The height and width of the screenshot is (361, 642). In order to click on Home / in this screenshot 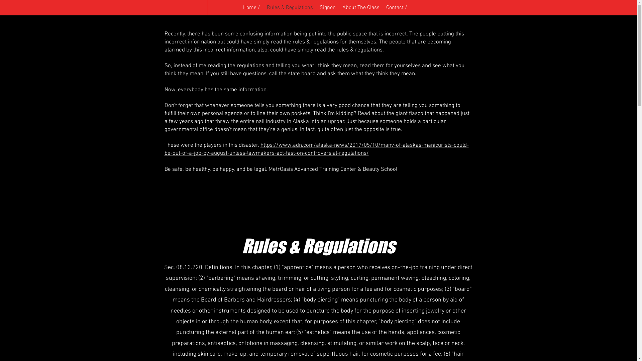, I will do `click(251, 8)`.